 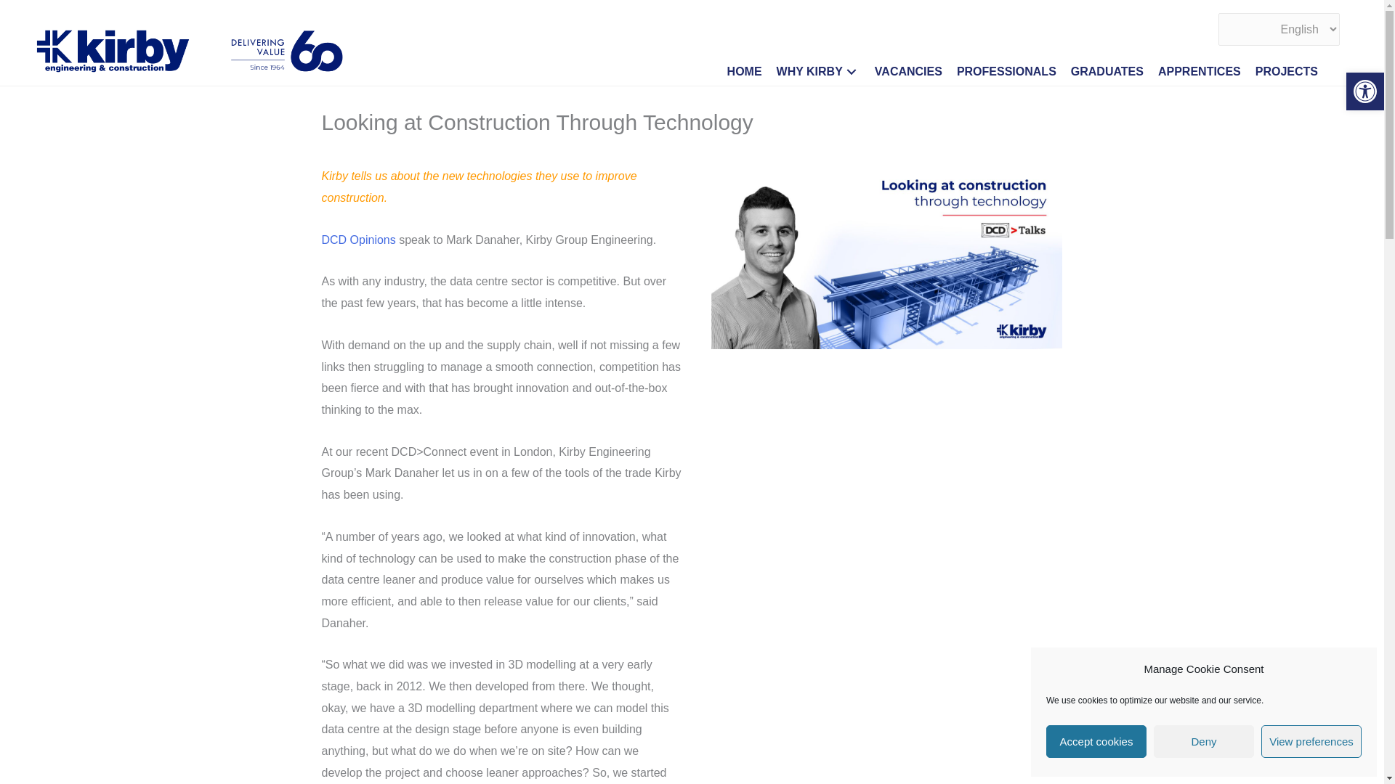 What do you see at coordinates (357, 240) in the screenshot?
I see `DCD Opinions` at bounding box center [357, 240].